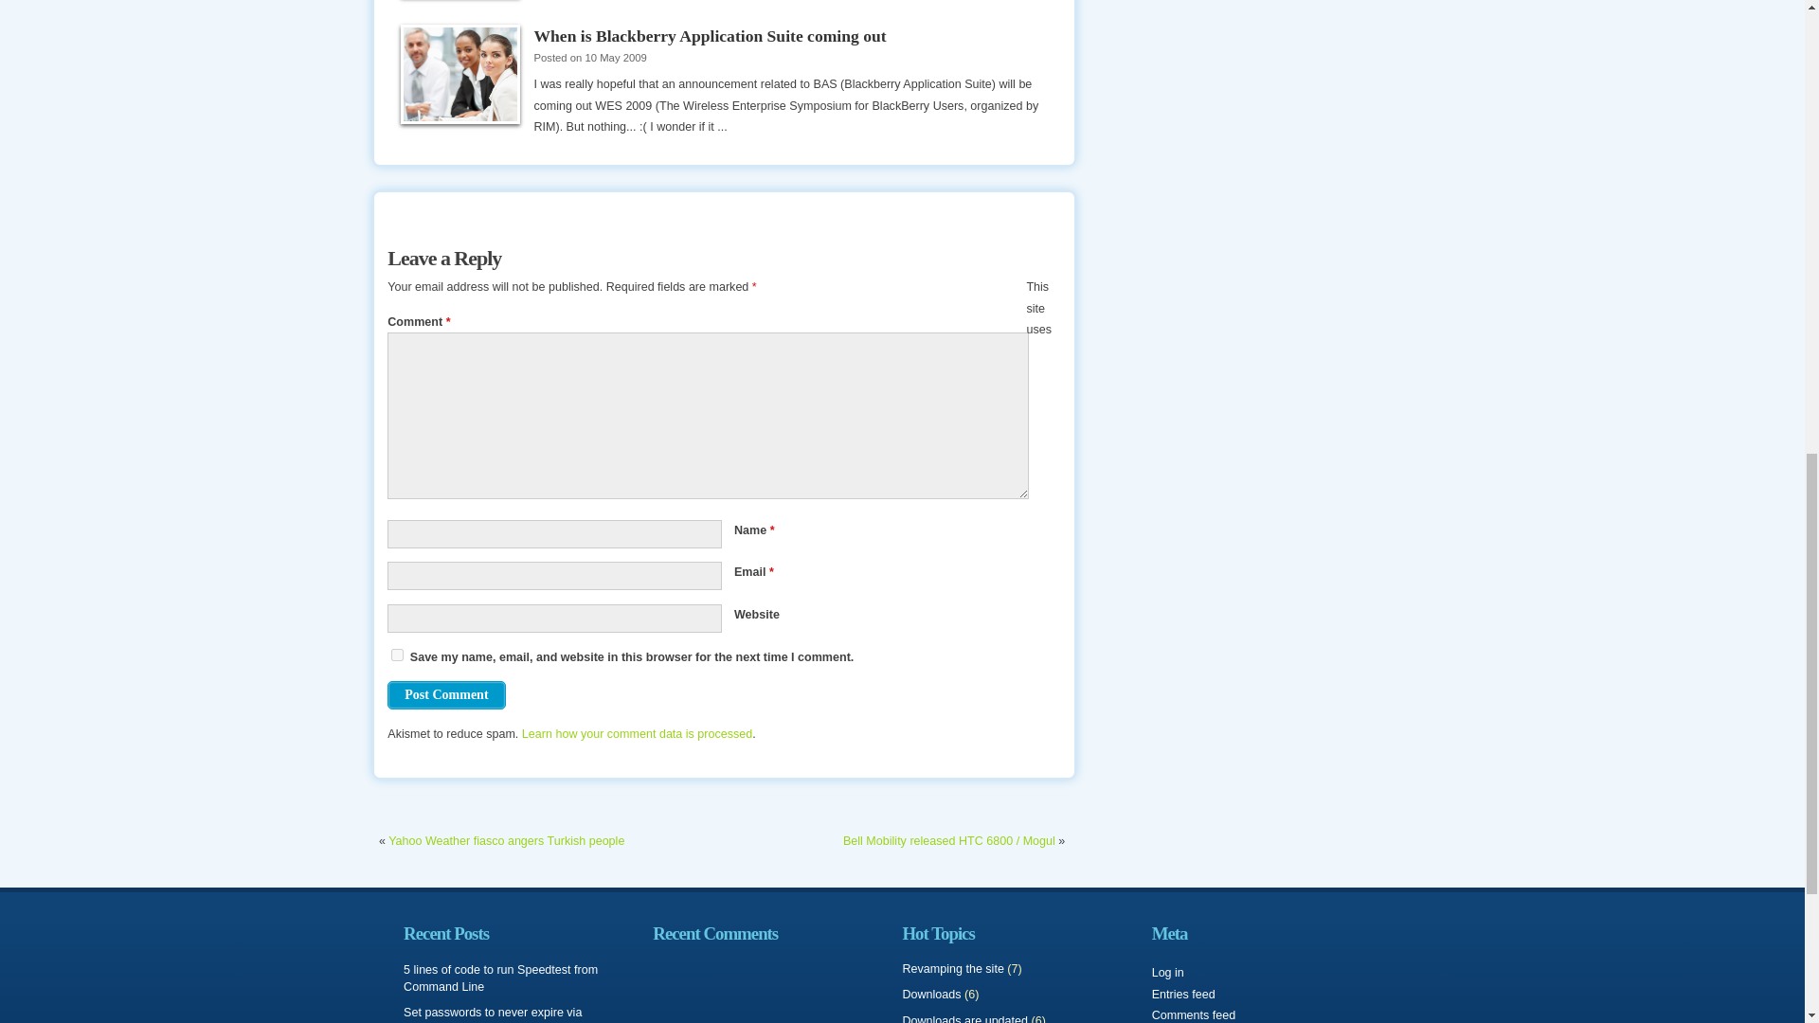 The width and height of the screenshot is (1819, 1023). I want to click on Set passwords to never expire via Command Line on Windows, so click(493, 1014).